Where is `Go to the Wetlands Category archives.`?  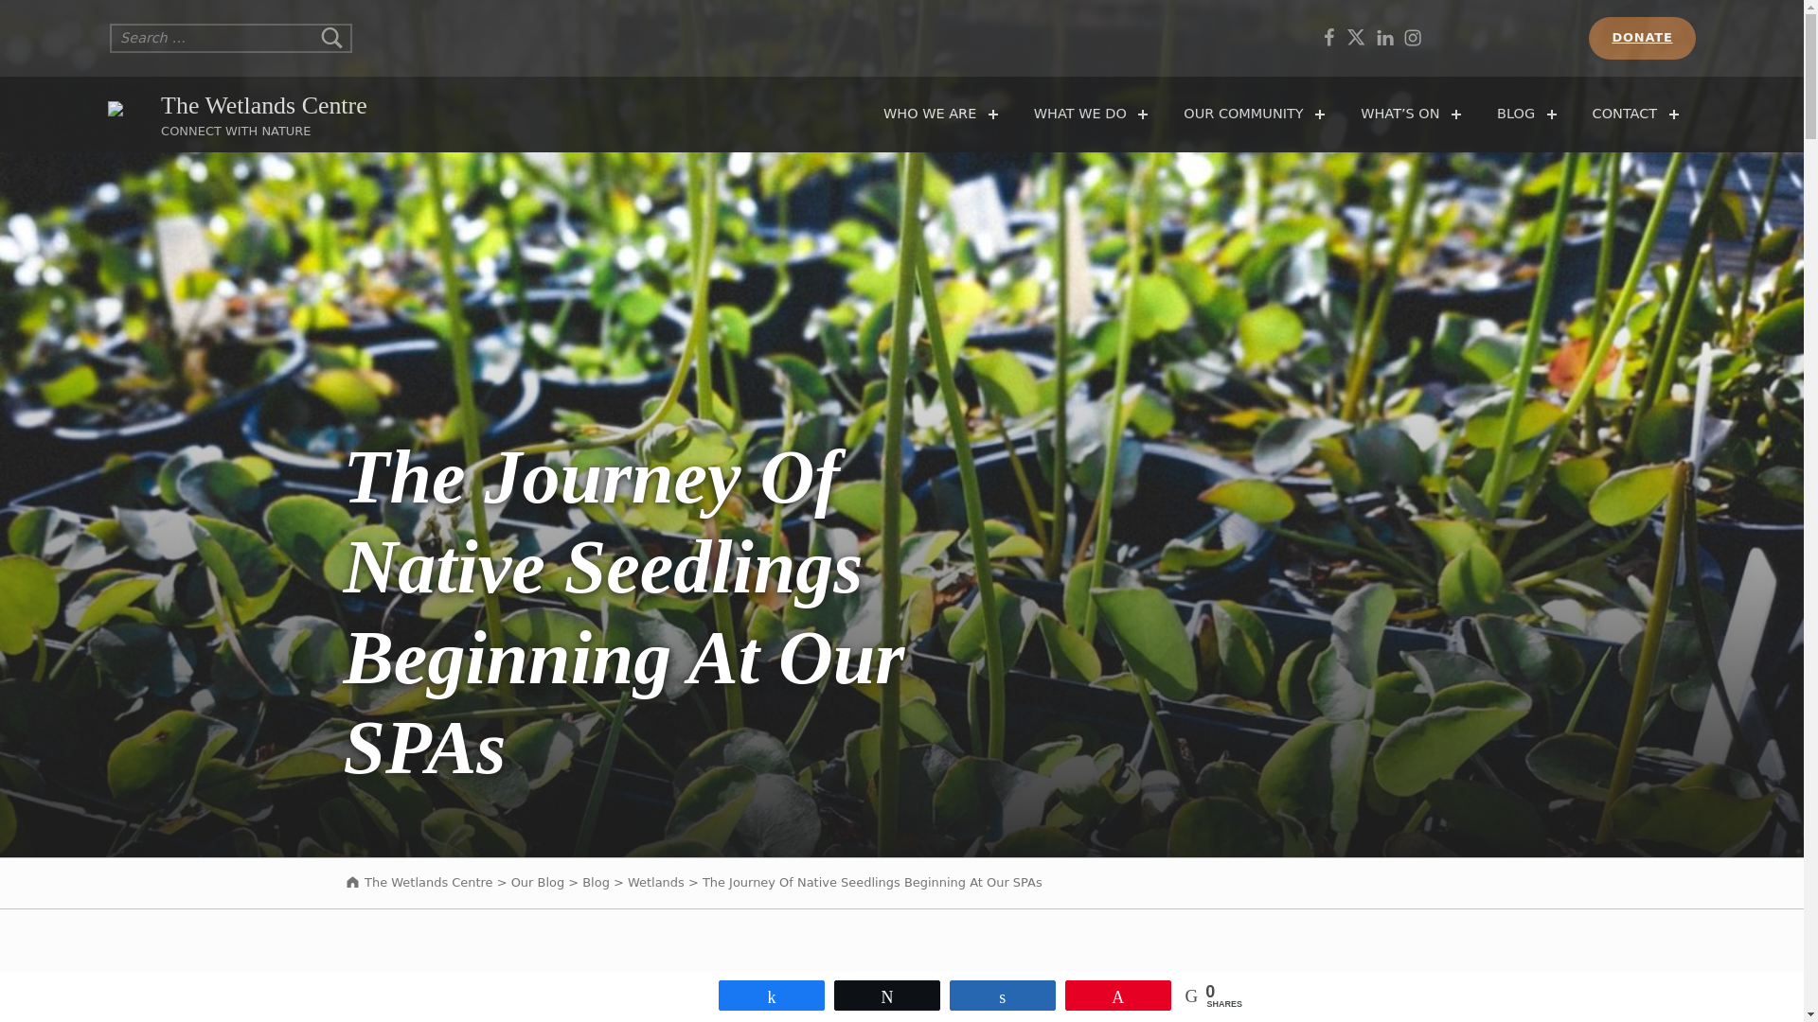 Go to the Wetlands Category archives. is located at coordinates (655, 882).